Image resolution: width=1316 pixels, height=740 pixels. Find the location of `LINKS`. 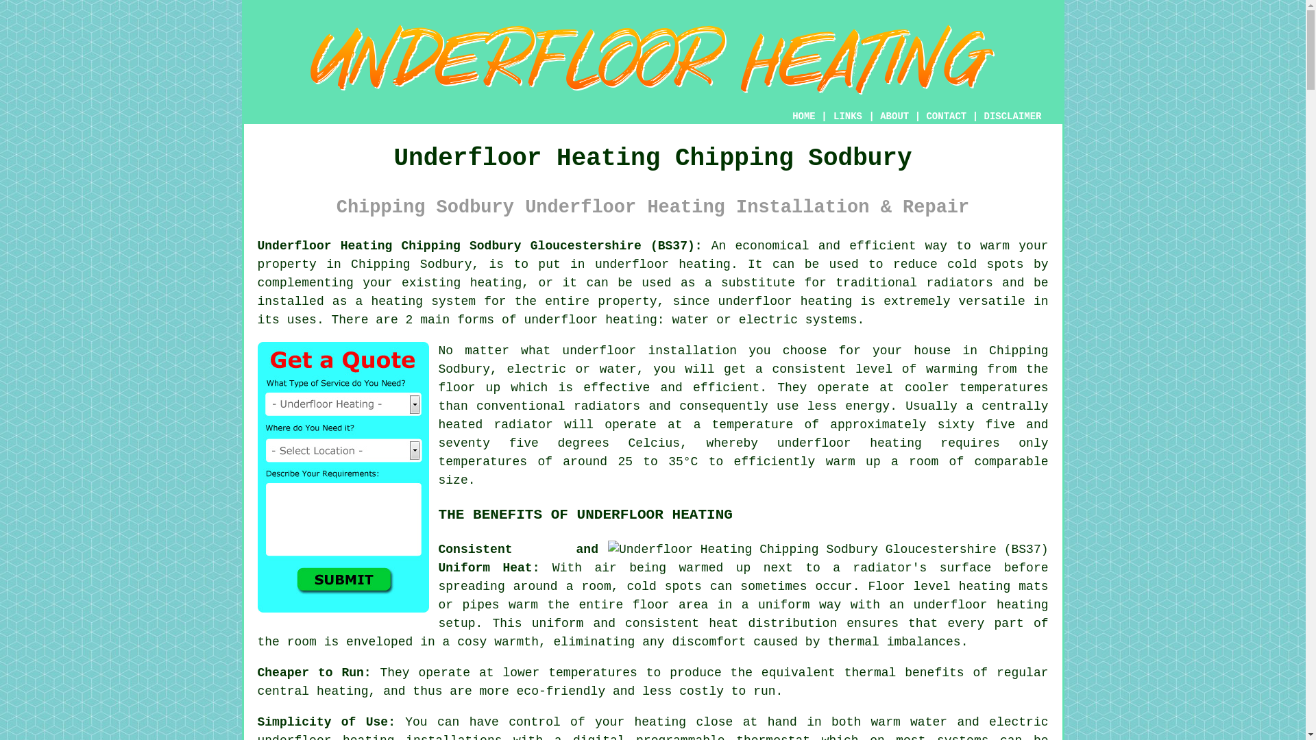

LINKS is located at coordinates (848, 116).